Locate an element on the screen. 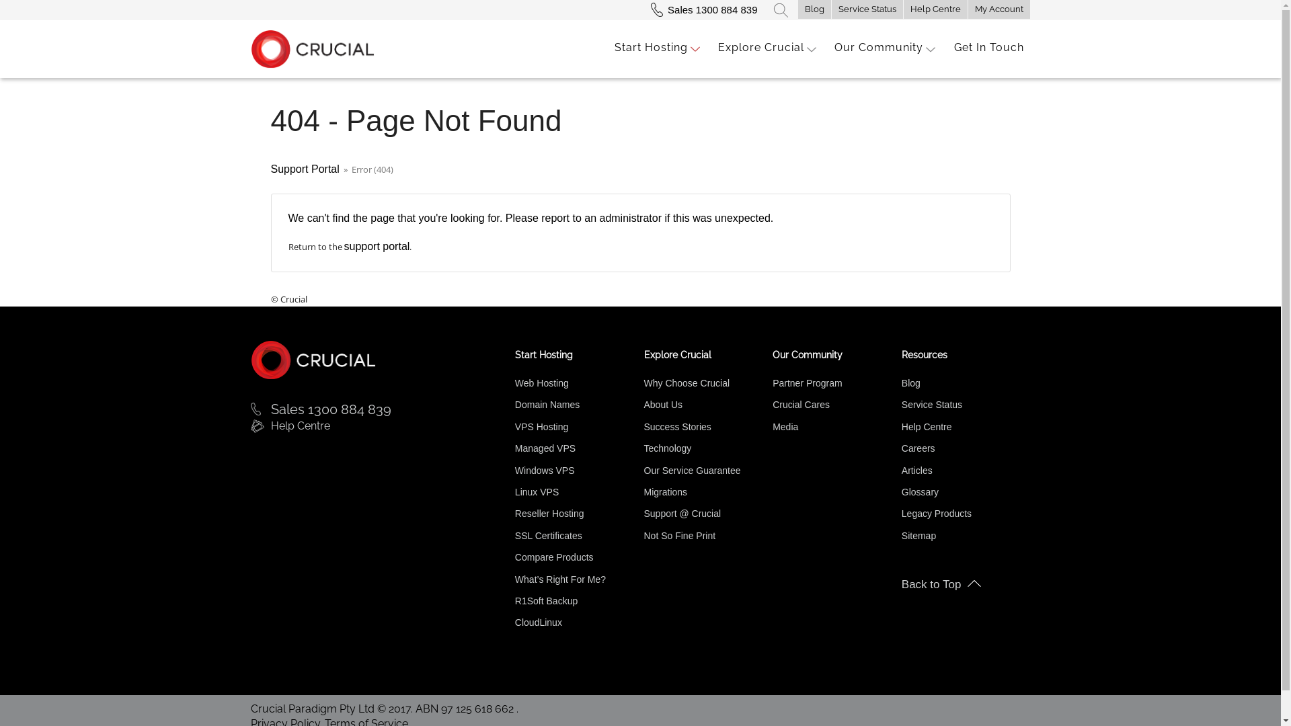  Help Centre is located at coordinates (936, 9).